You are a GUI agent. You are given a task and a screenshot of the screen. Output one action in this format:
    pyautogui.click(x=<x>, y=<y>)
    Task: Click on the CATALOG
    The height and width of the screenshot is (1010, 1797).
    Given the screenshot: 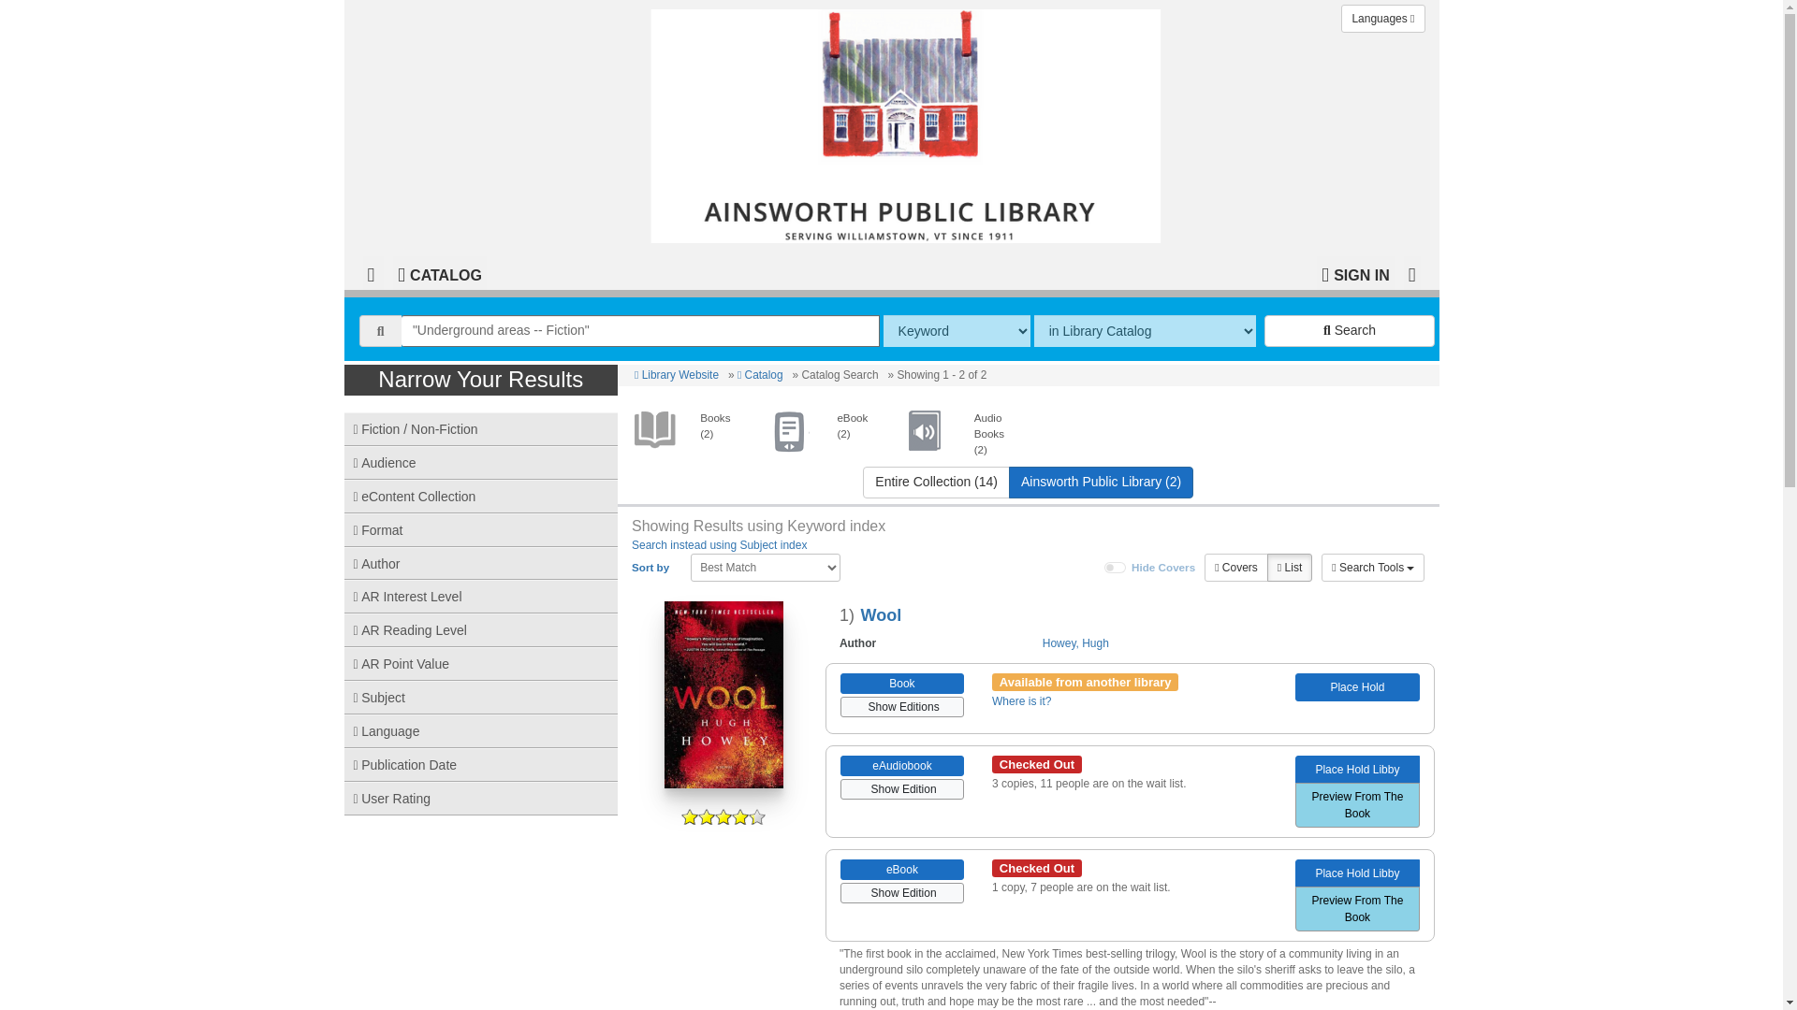 What is the action you would take?
    pyautogui.click(x=440, y=273)
    